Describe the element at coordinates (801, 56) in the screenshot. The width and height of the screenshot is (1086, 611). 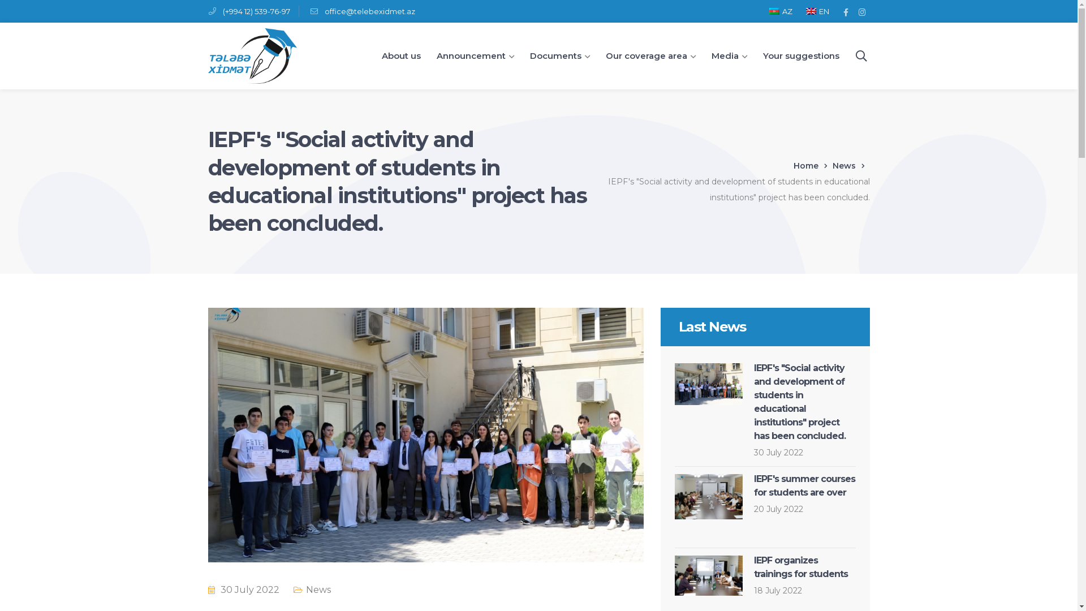
I see `Your suggestions` at that location.